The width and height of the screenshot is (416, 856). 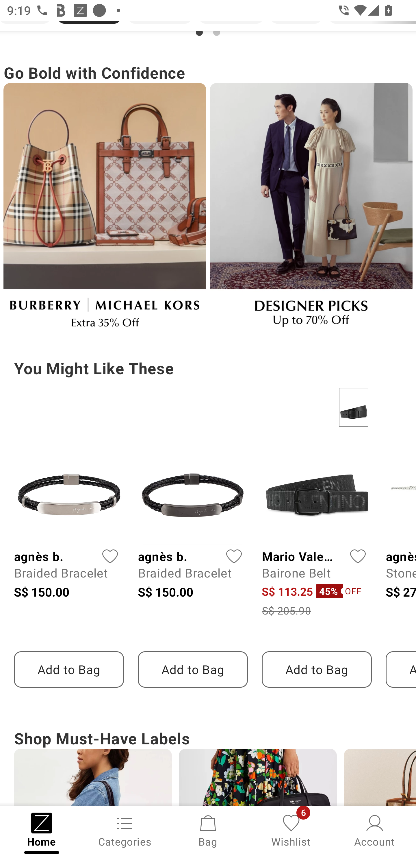 What do you see at coordinates (291, 830) in the screenshot?
I see `Wishlist, 6 new notifications Wishlist` at bounding box center [291, 830].